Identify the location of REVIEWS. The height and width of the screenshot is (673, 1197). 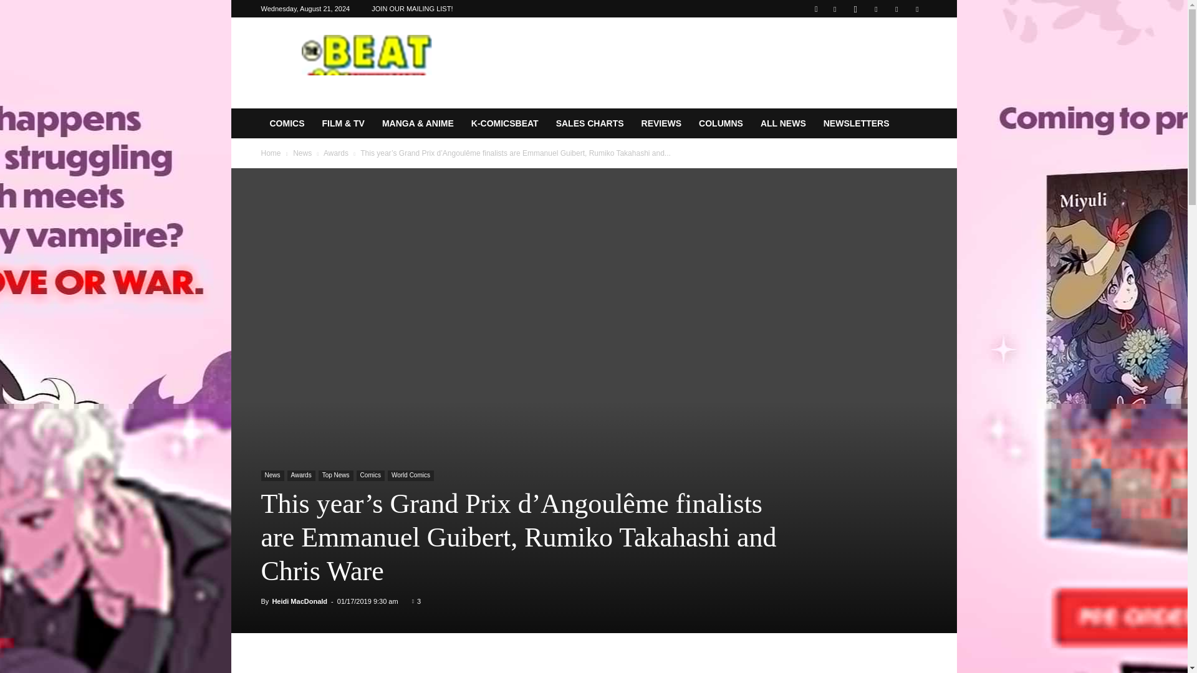
(661, 123).